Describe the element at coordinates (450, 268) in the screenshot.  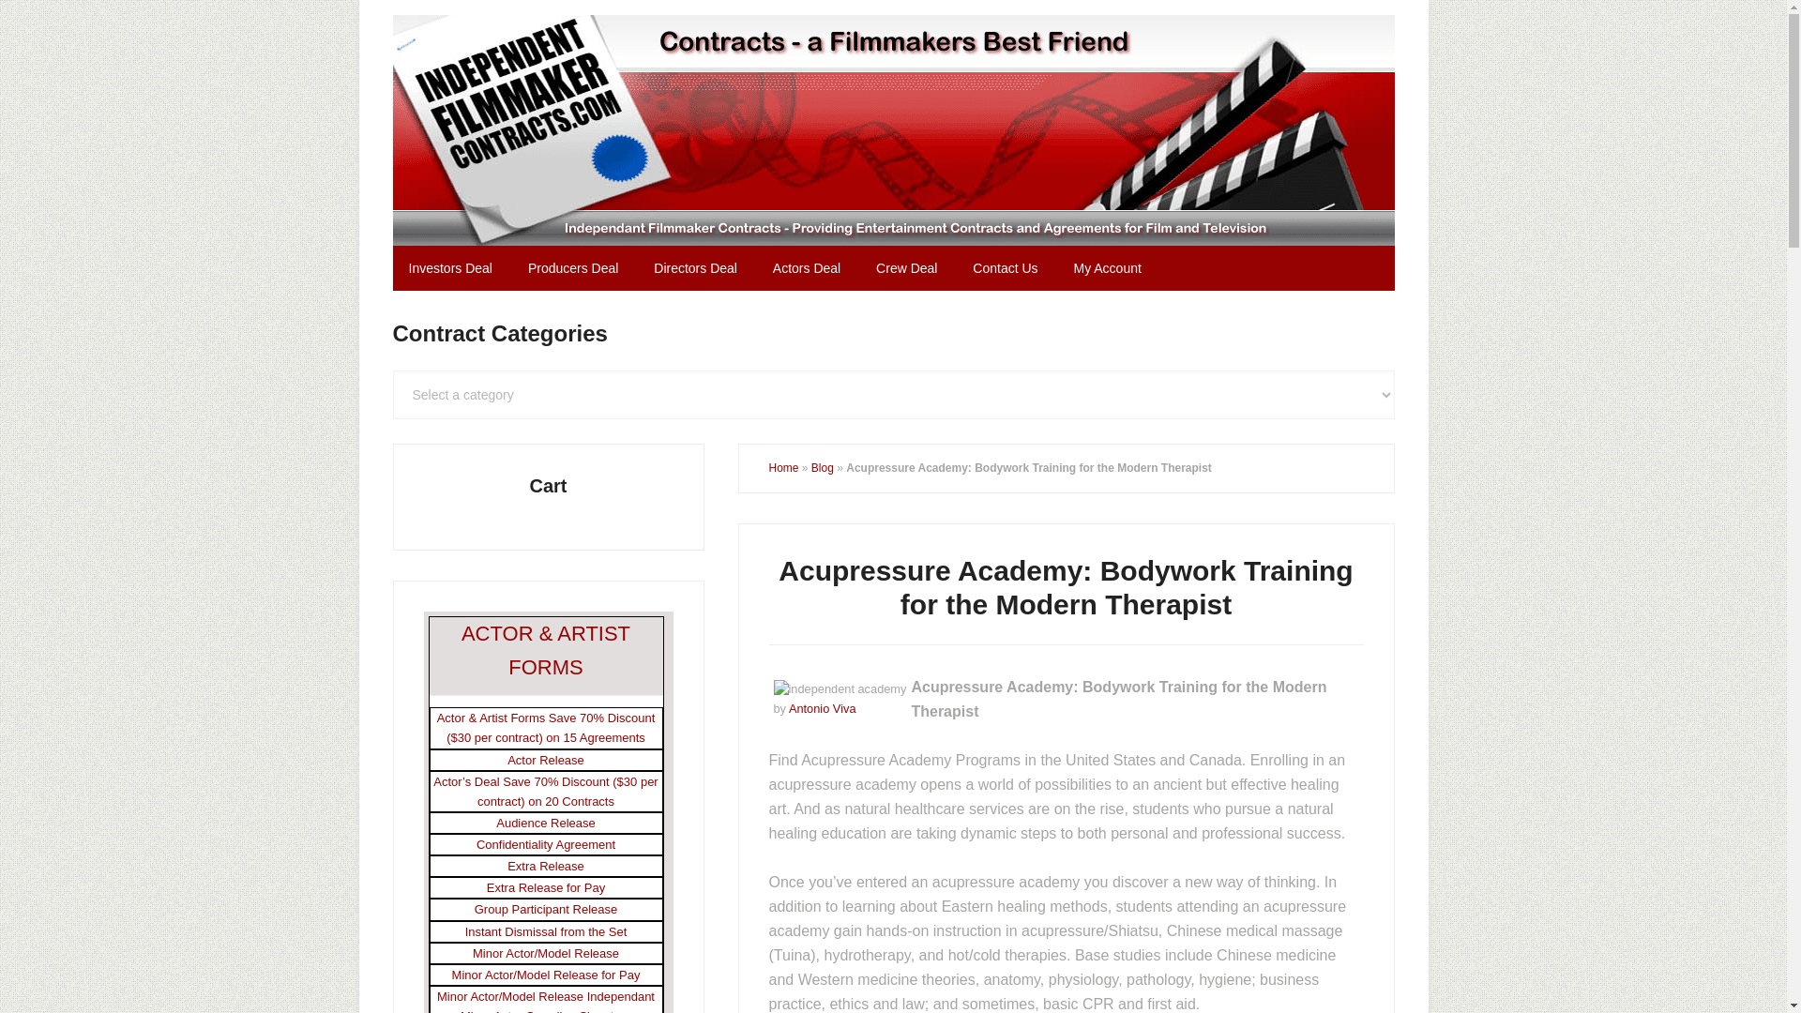
I see `Investors Deal` at that location.